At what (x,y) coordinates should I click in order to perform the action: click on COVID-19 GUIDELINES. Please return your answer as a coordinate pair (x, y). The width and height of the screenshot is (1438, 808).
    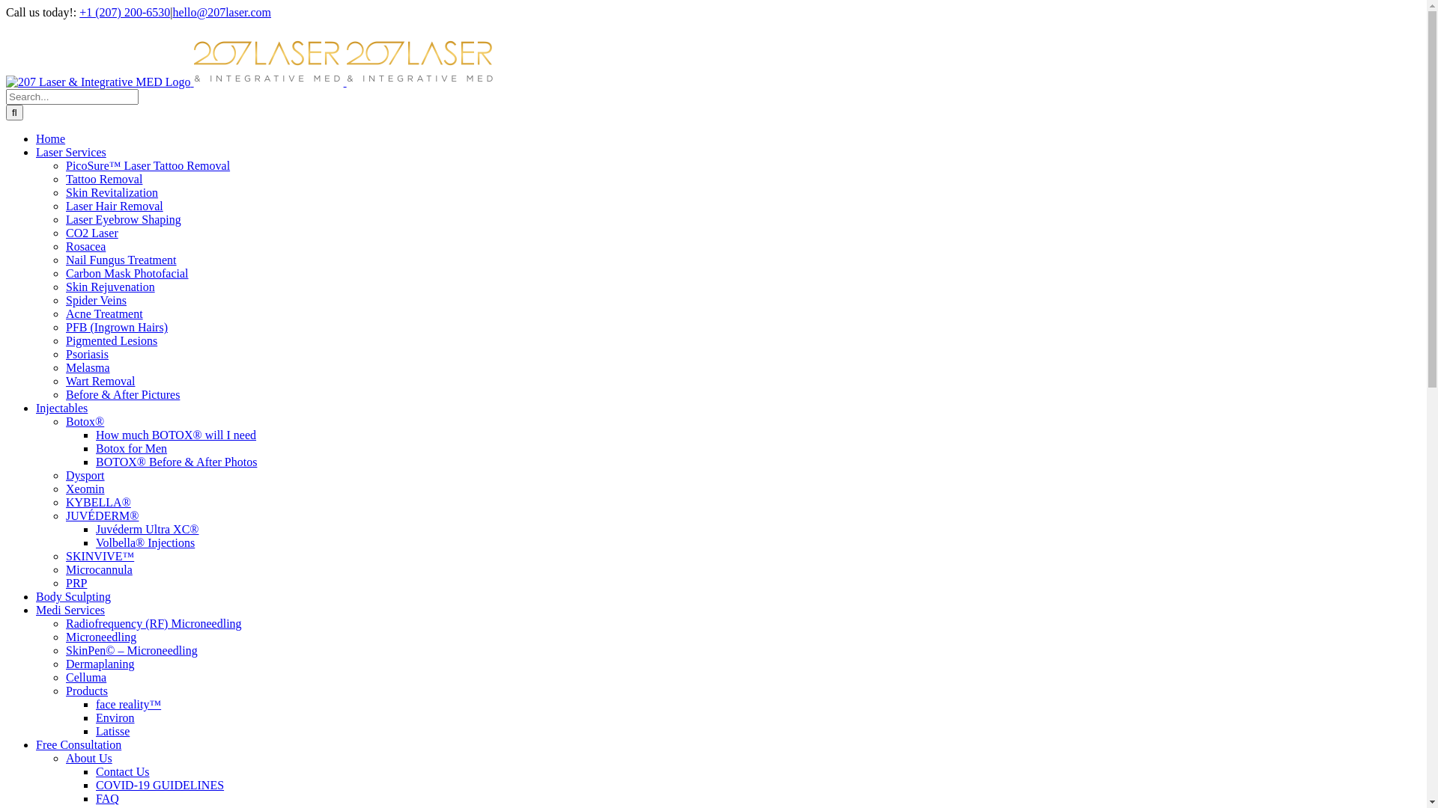
    Looking at the image, I should click on (160, 786).